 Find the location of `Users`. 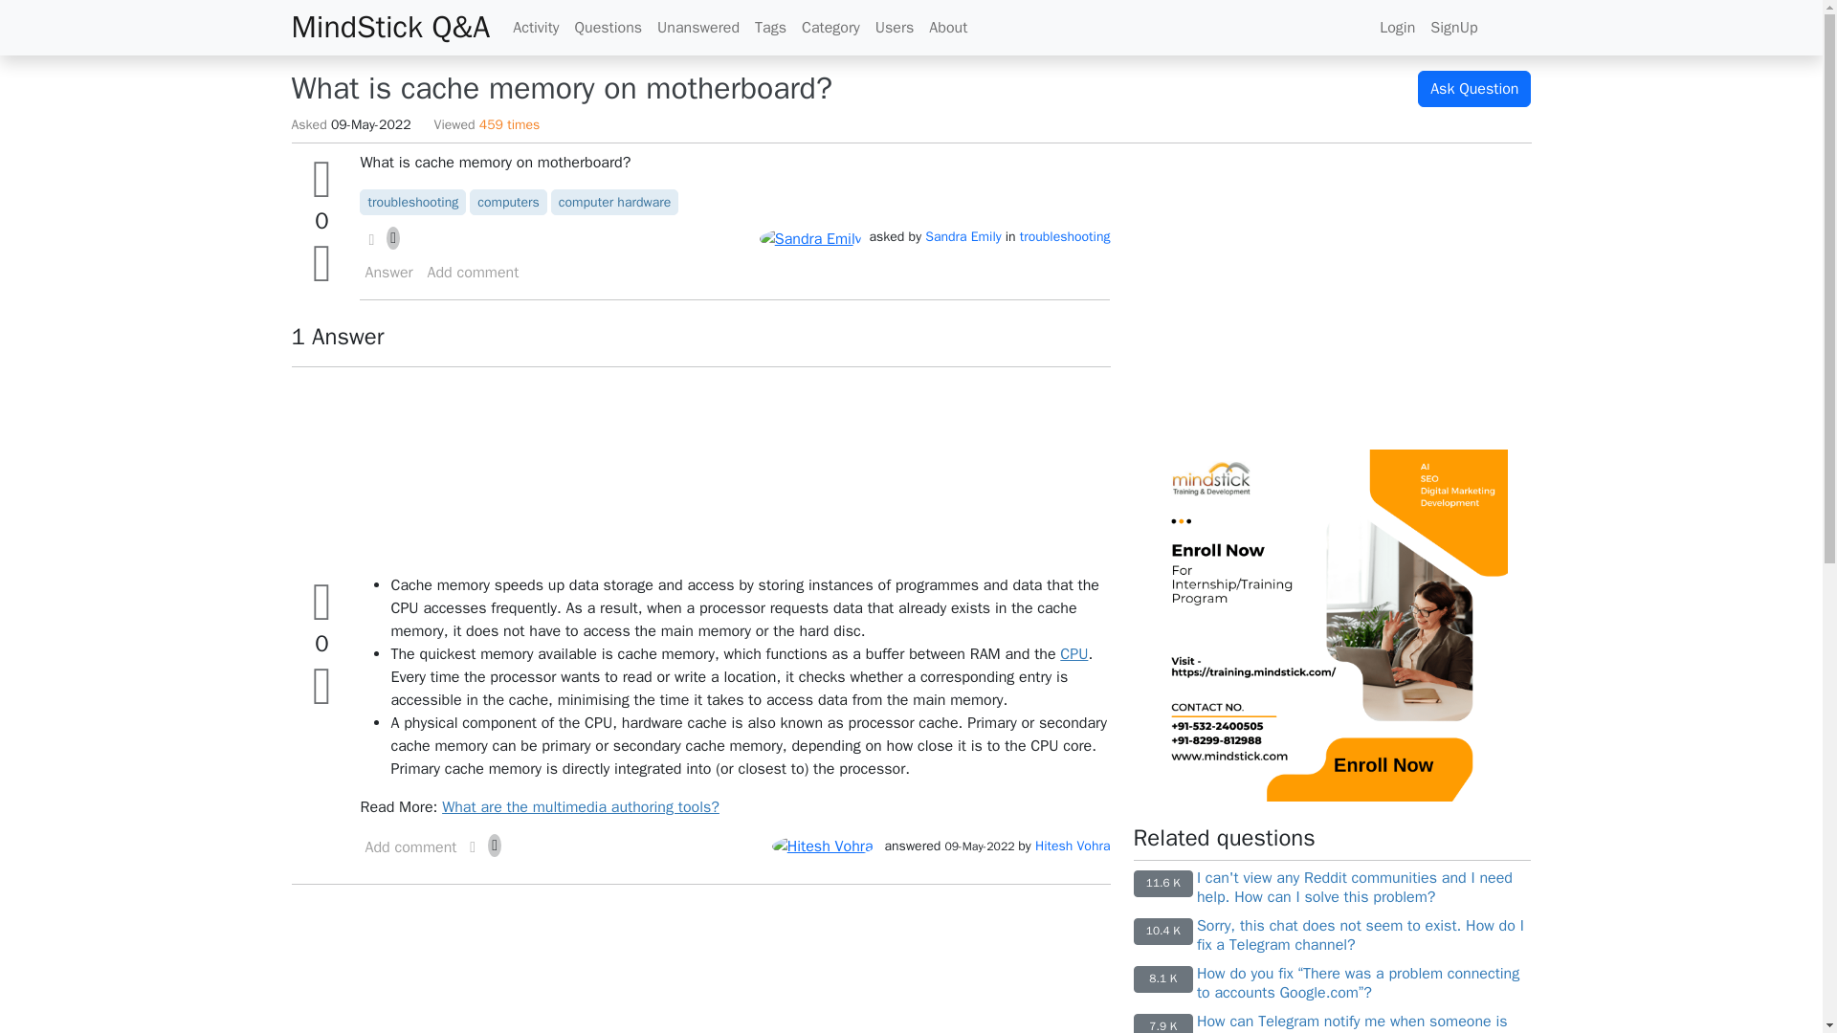

Users is located at coordinates (894, 27).